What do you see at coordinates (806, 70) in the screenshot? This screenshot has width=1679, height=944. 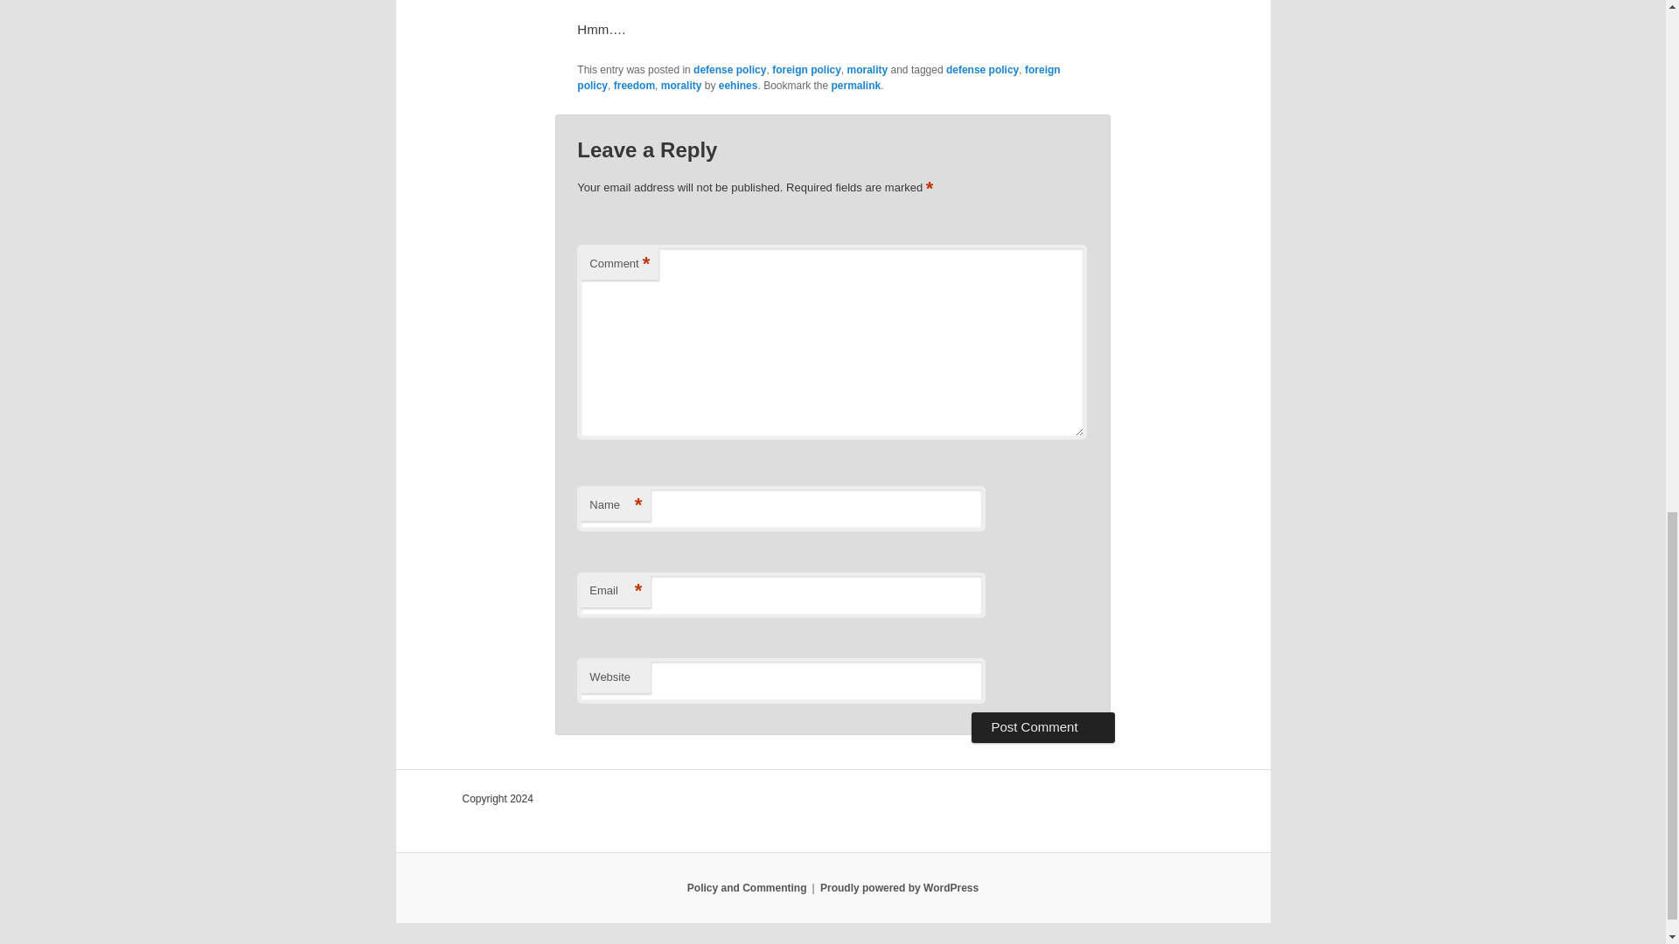 I see `foreign policy` at bounding box center [806, 70].